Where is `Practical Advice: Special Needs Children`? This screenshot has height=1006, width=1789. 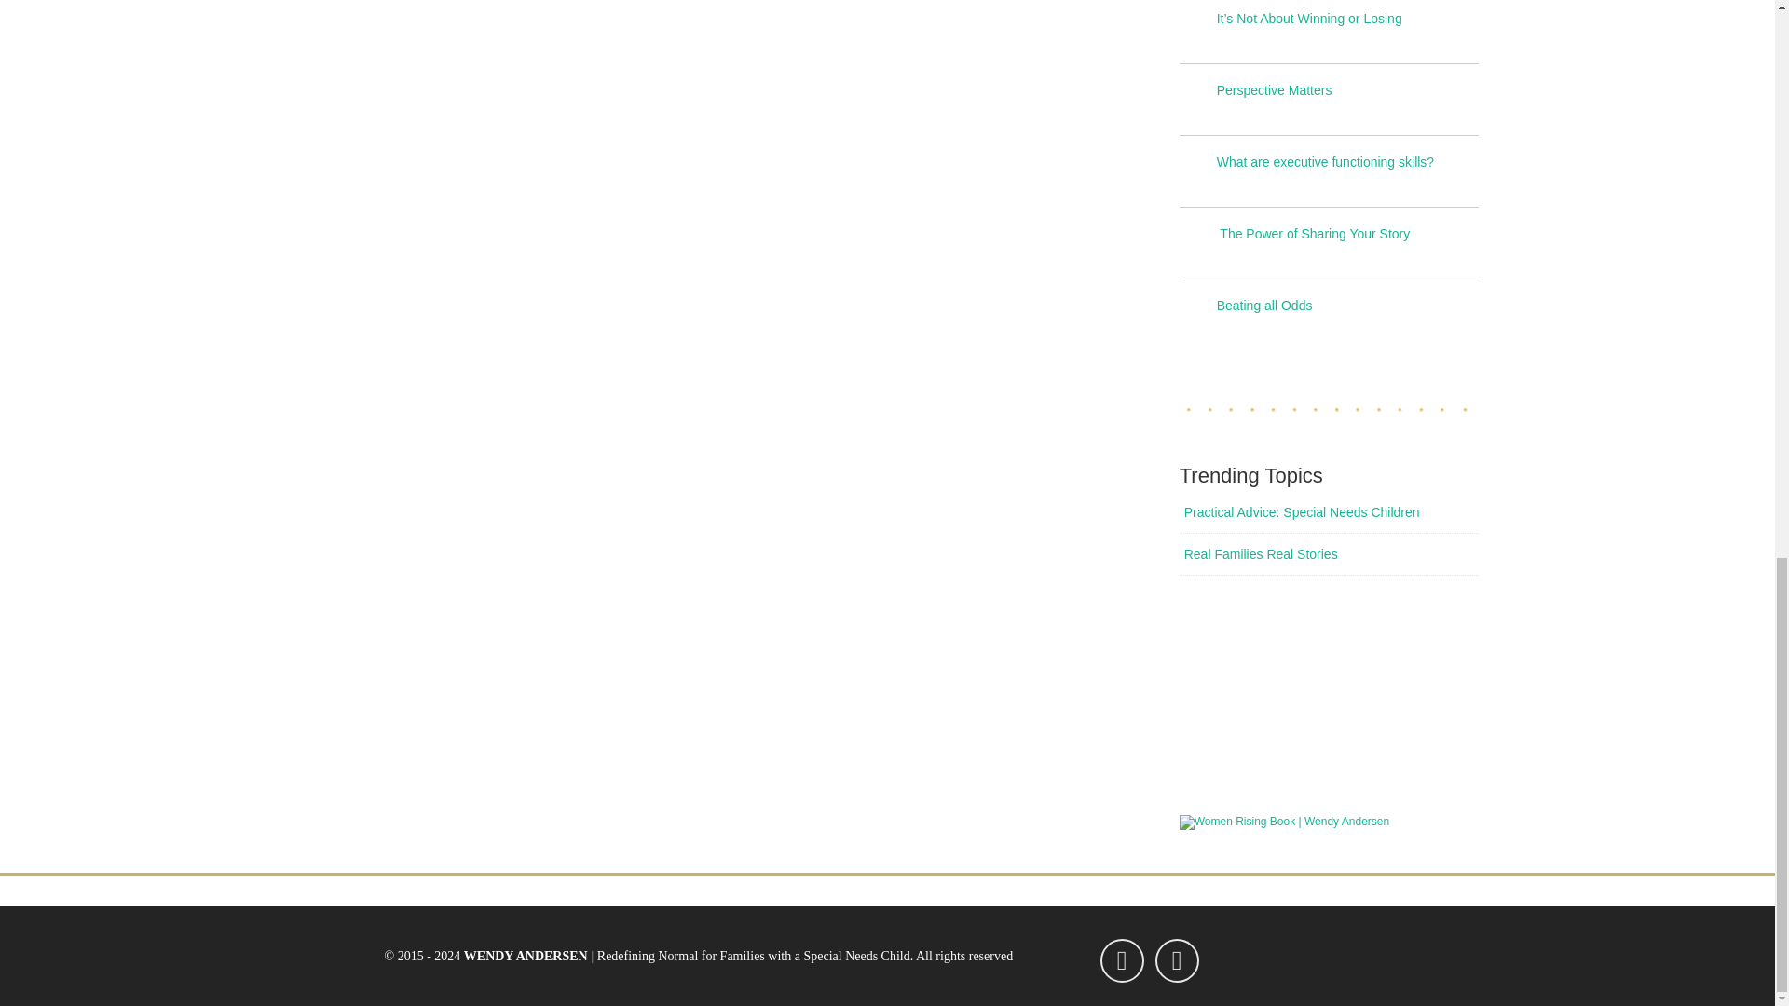
Practical Advice: Special Needs Children is located at coordinates (1333, 512).